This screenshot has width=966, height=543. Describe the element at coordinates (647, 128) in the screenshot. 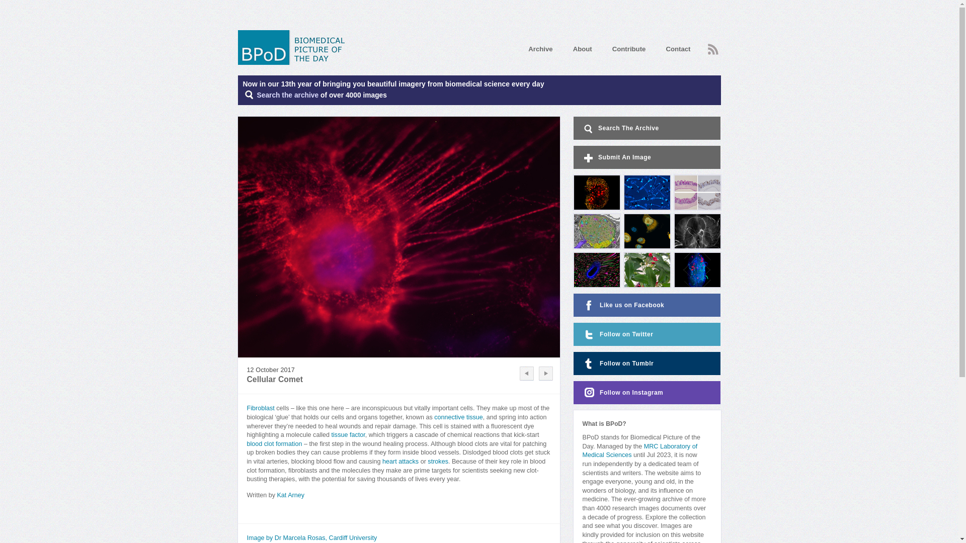

I see `Search The Archive` at that location.